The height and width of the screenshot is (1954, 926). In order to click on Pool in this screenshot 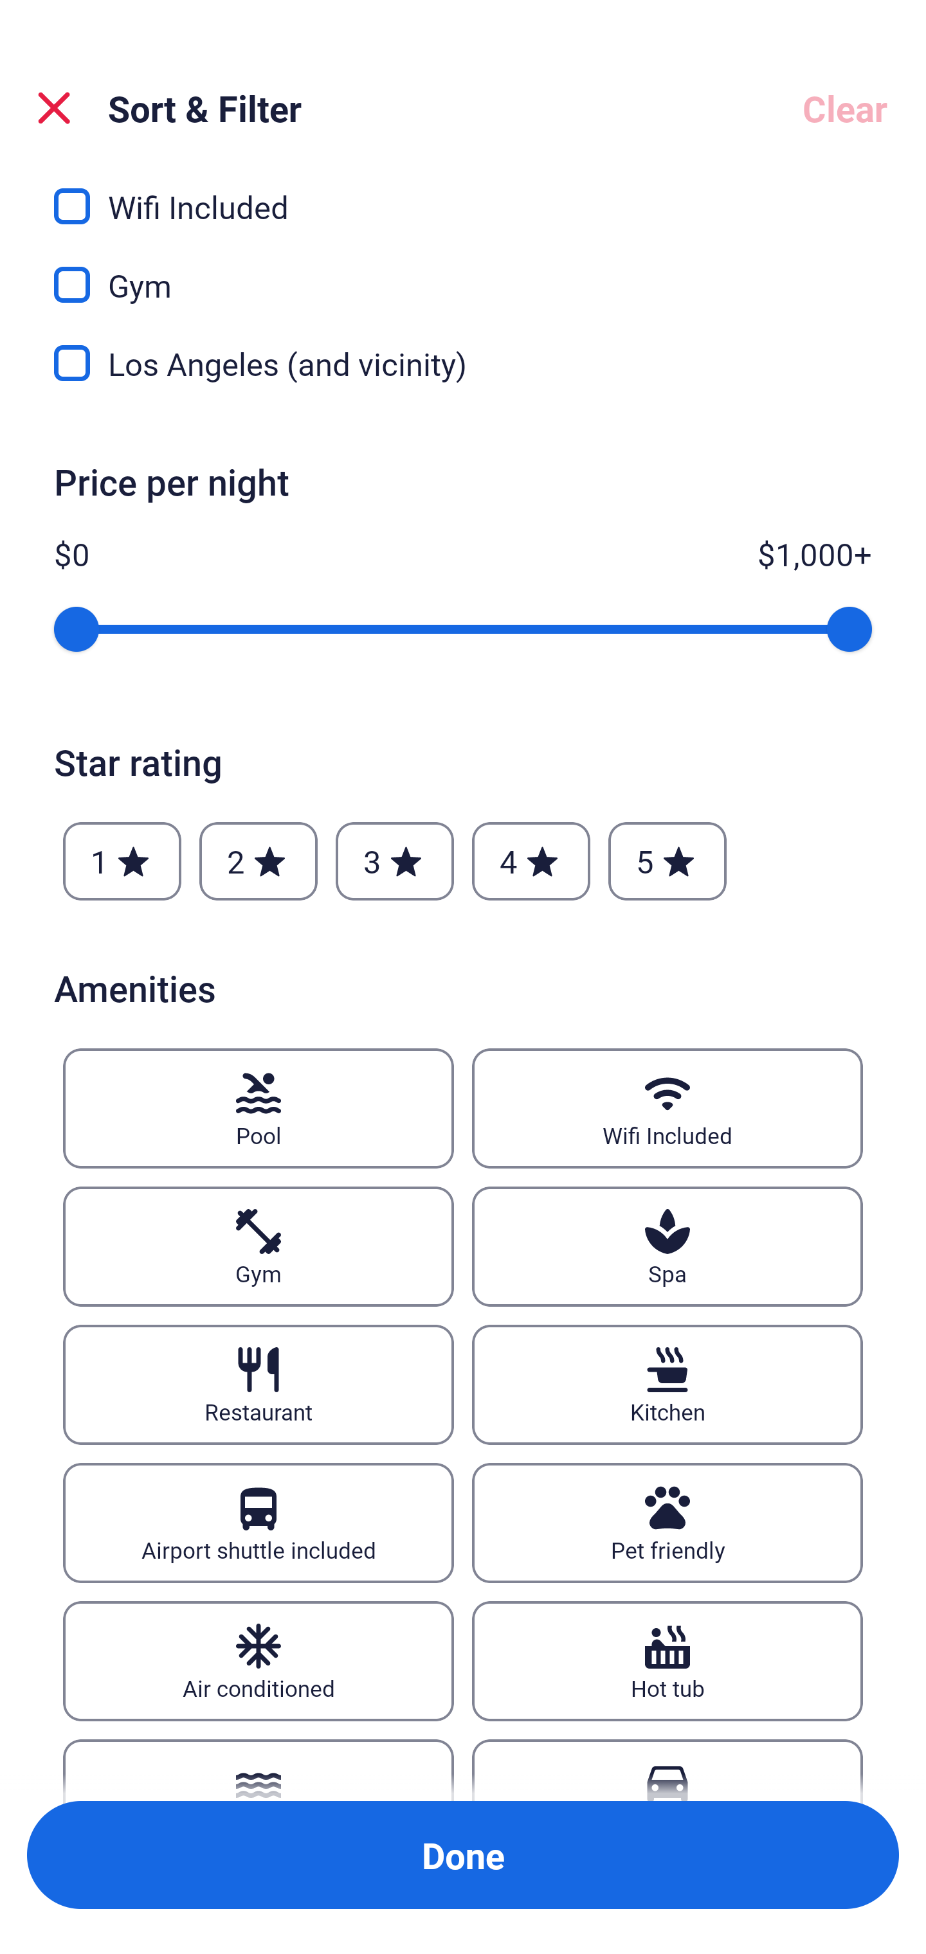, I will do `click(258, 1108)`.